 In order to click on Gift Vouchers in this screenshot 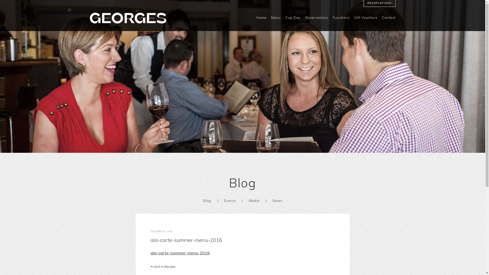, I will do `click(365, 19)`.